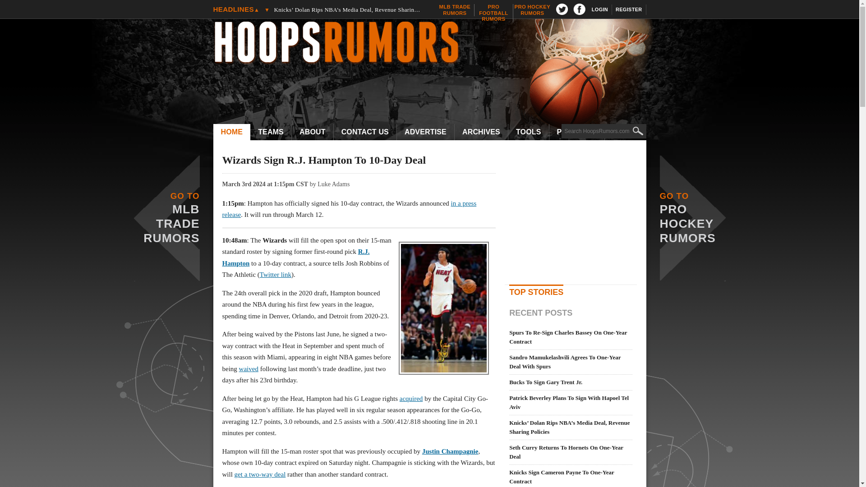  What do you see at coordinates (455, 10) in the screenshot?
I see `HOME` at bounding box center [455, 10].